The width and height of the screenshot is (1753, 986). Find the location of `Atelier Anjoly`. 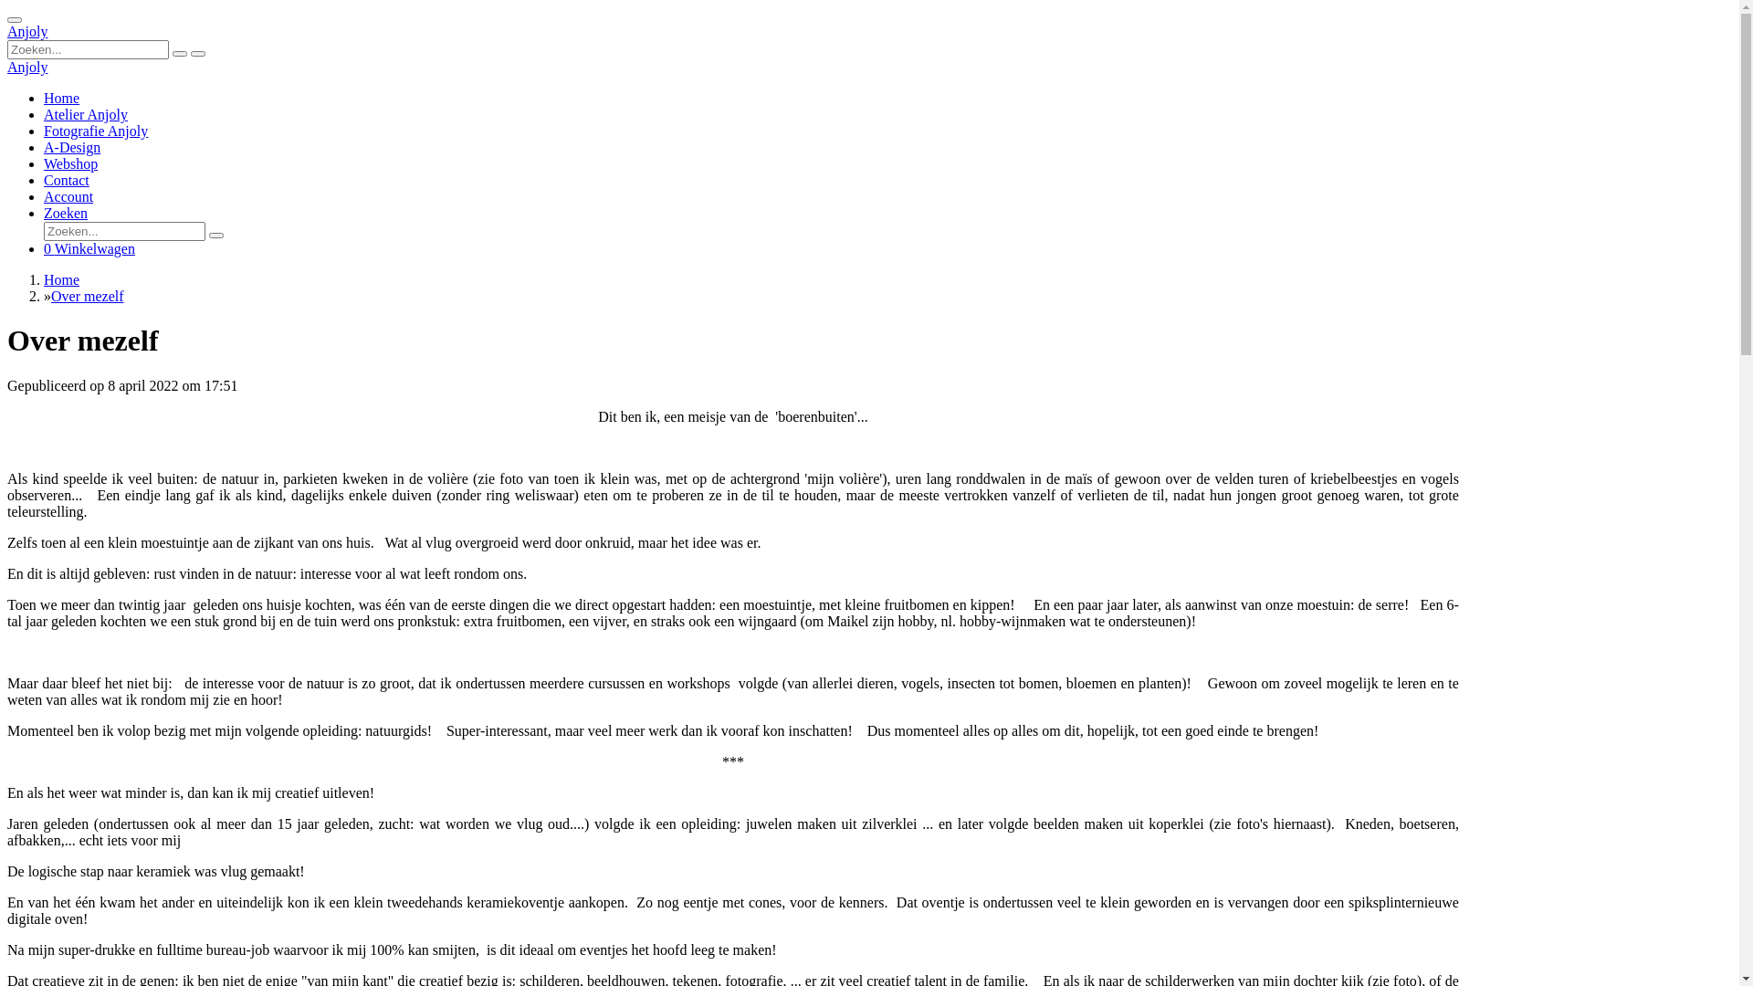

Atelier Anjoly is located at coordinates (86, 115).